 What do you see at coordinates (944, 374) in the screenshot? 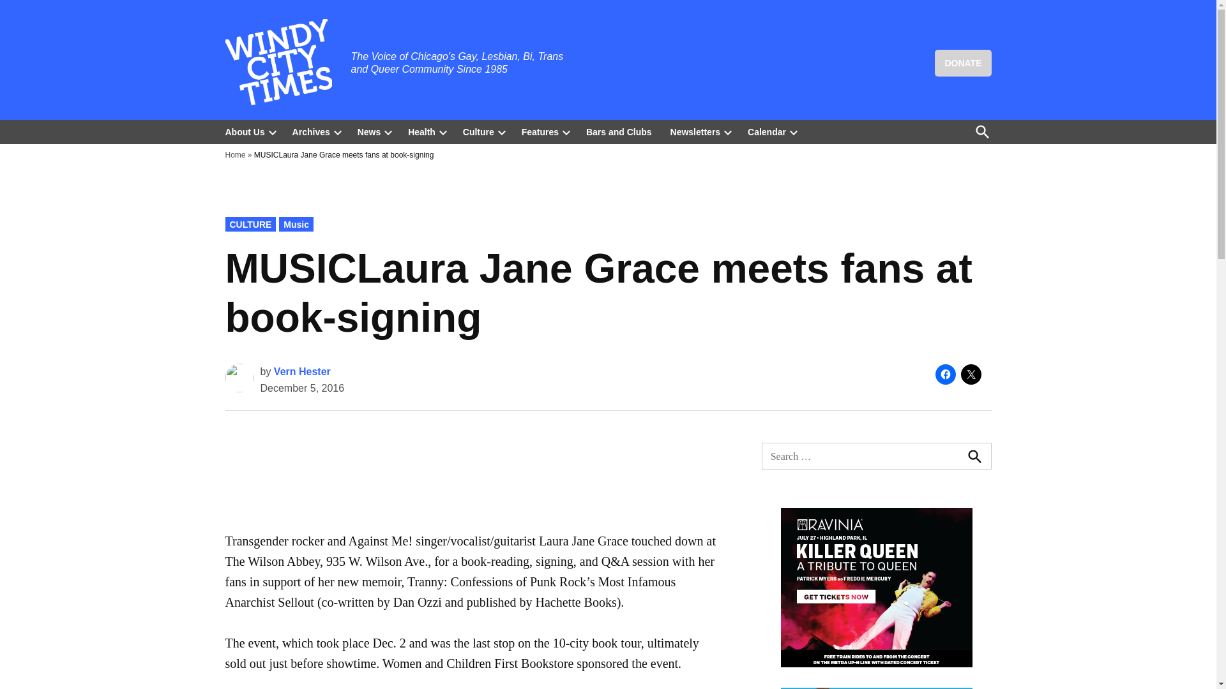
I see `Click to share on Facebook` at bounding box center [944, 374].